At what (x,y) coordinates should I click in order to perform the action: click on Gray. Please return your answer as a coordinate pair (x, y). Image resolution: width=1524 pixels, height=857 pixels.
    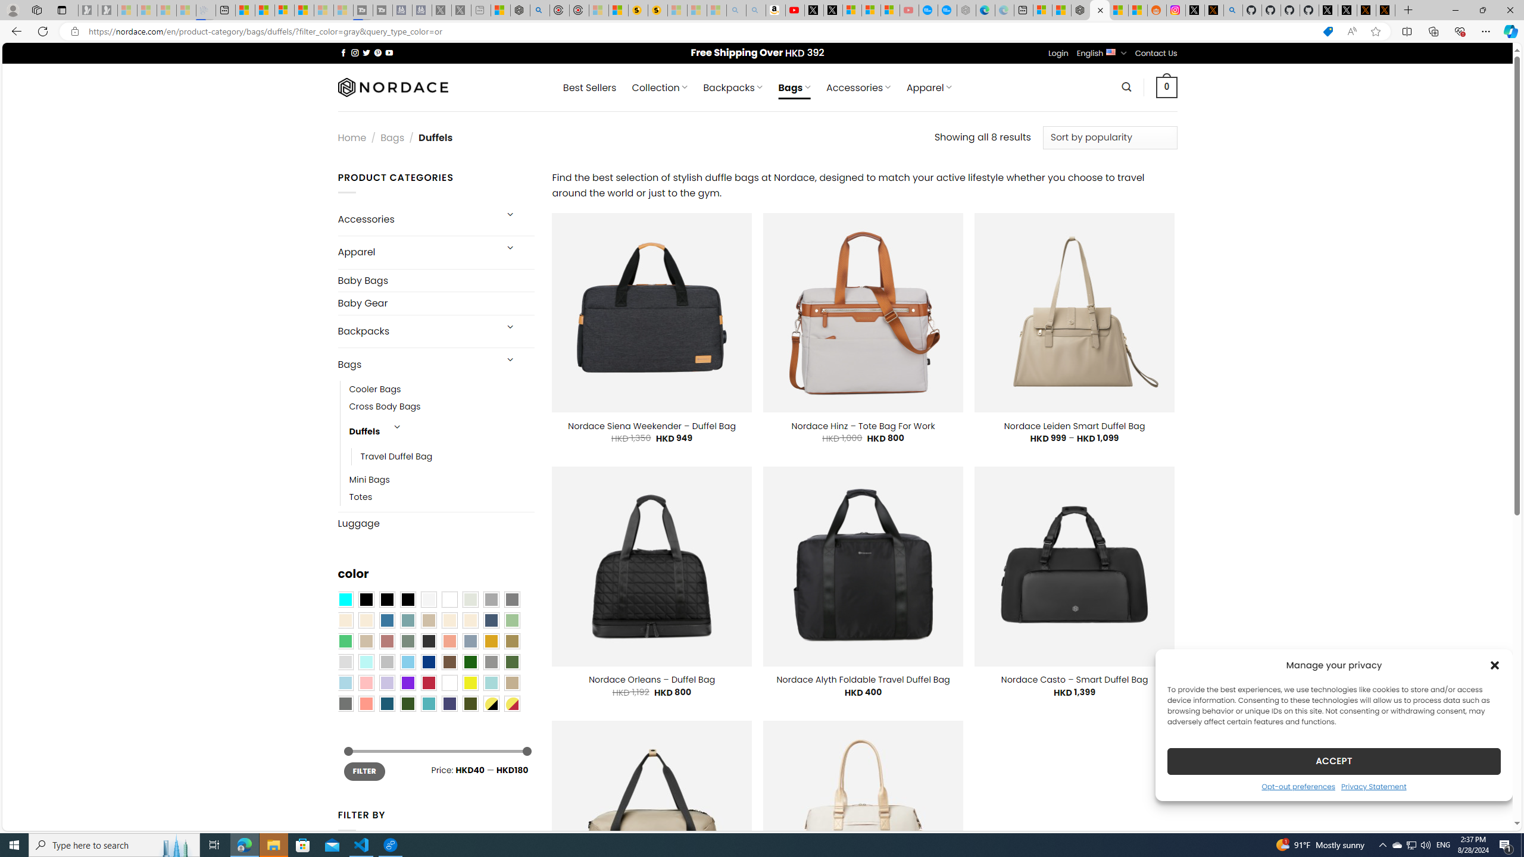
    Looking at the image, I should click on (491, 662).